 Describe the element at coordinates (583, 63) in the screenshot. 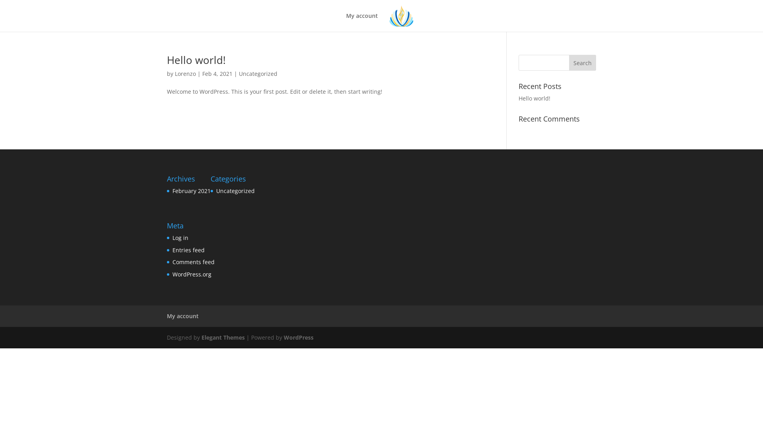

I see `Search` at that location.